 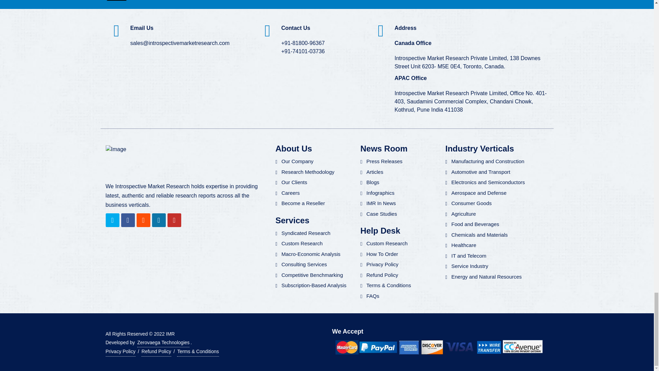 What do you see at coordinates (174, 220) in the screenshot?
I see `Youtube` at bounding box center [174, 220].